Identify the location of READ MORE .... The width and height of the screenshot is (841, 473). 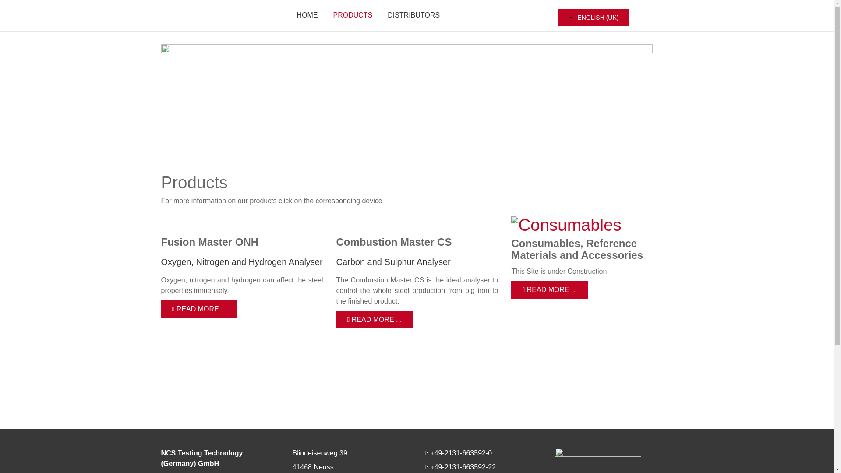
(549, 289).